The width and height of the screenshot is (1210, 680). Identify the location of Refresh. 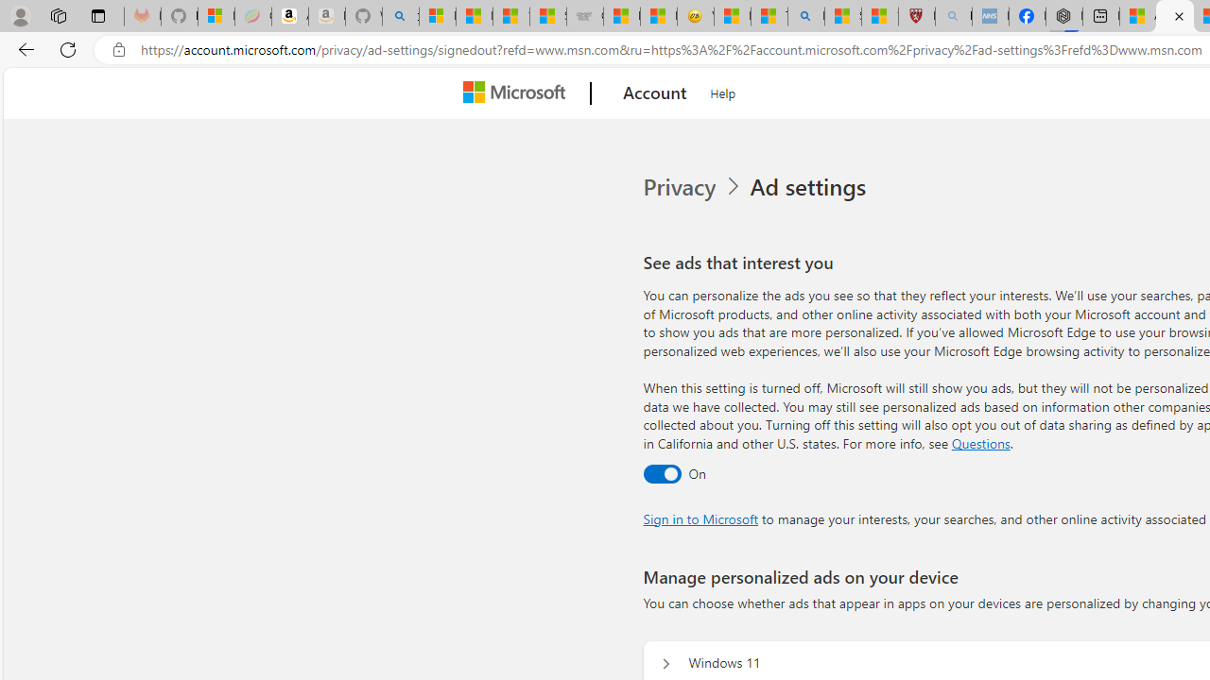
(68, 49).